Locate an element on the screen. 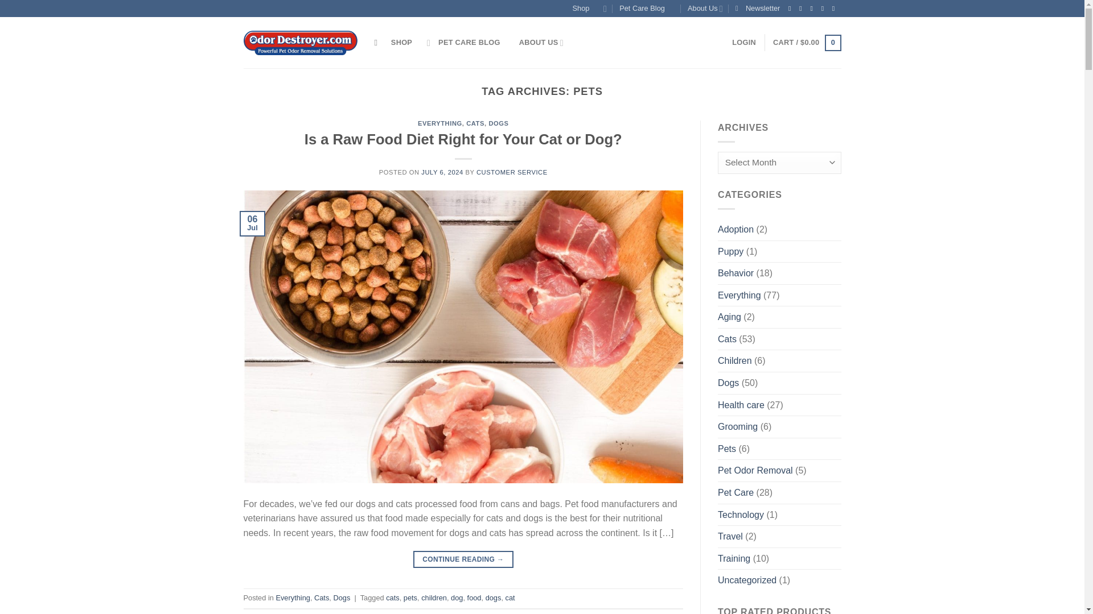 The height and width of the screenshot is (614, 1093). Newsletter is located at coordinates (758, 9).